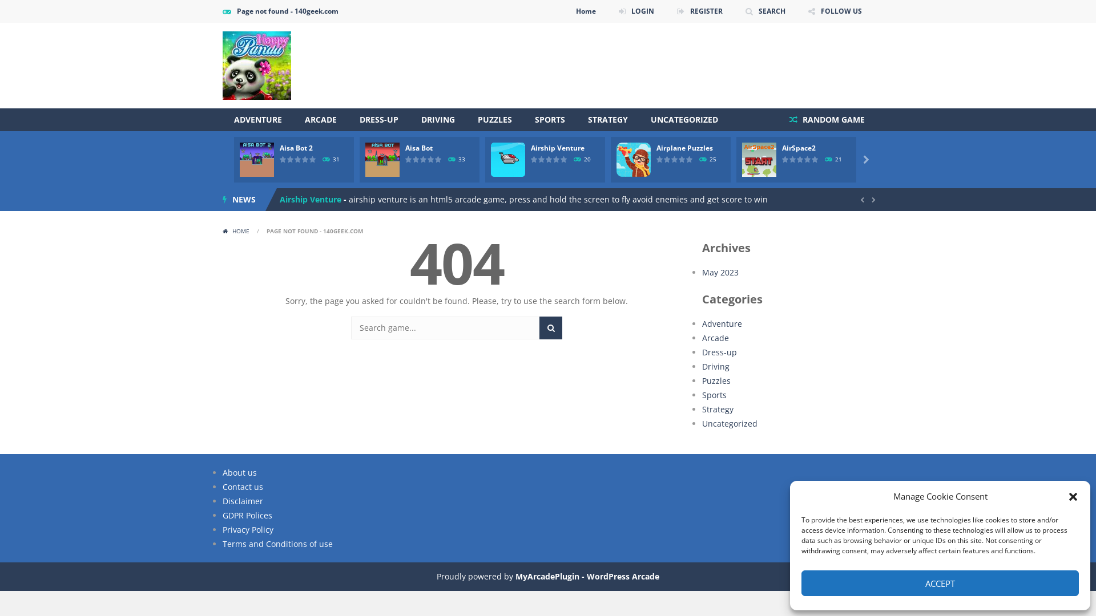 Image resolution: width=1096 pixels, height=616 pixels. I want to click on 0 votes, average: 0.00 out of 5, so click(557, 160).